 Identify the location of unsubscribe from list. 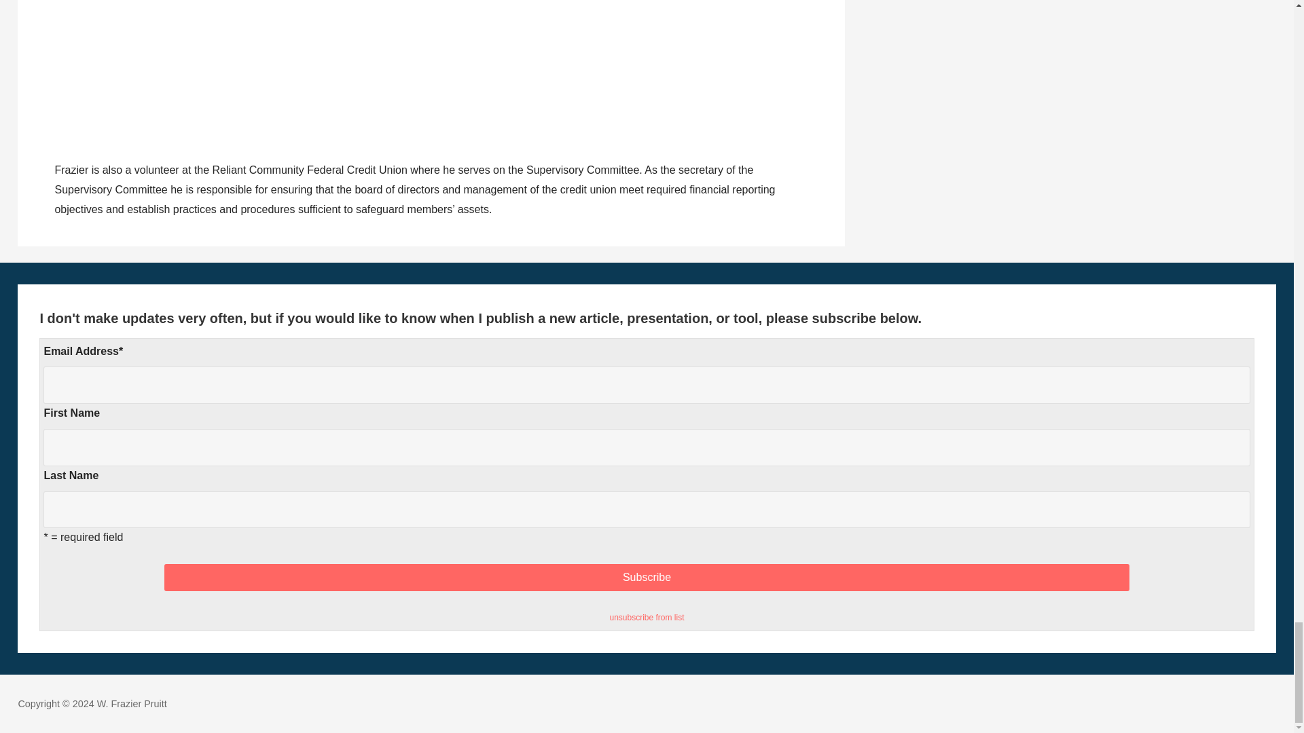
(646, 617).